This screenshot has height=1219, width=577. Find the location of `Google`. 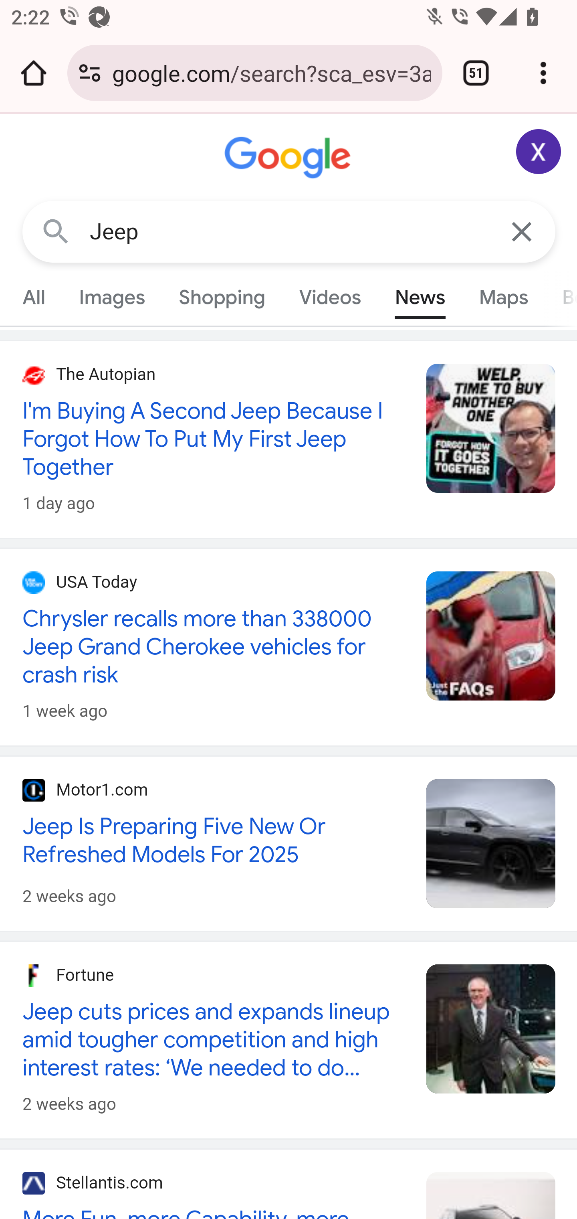

Google is located at coordinates (289, 158).